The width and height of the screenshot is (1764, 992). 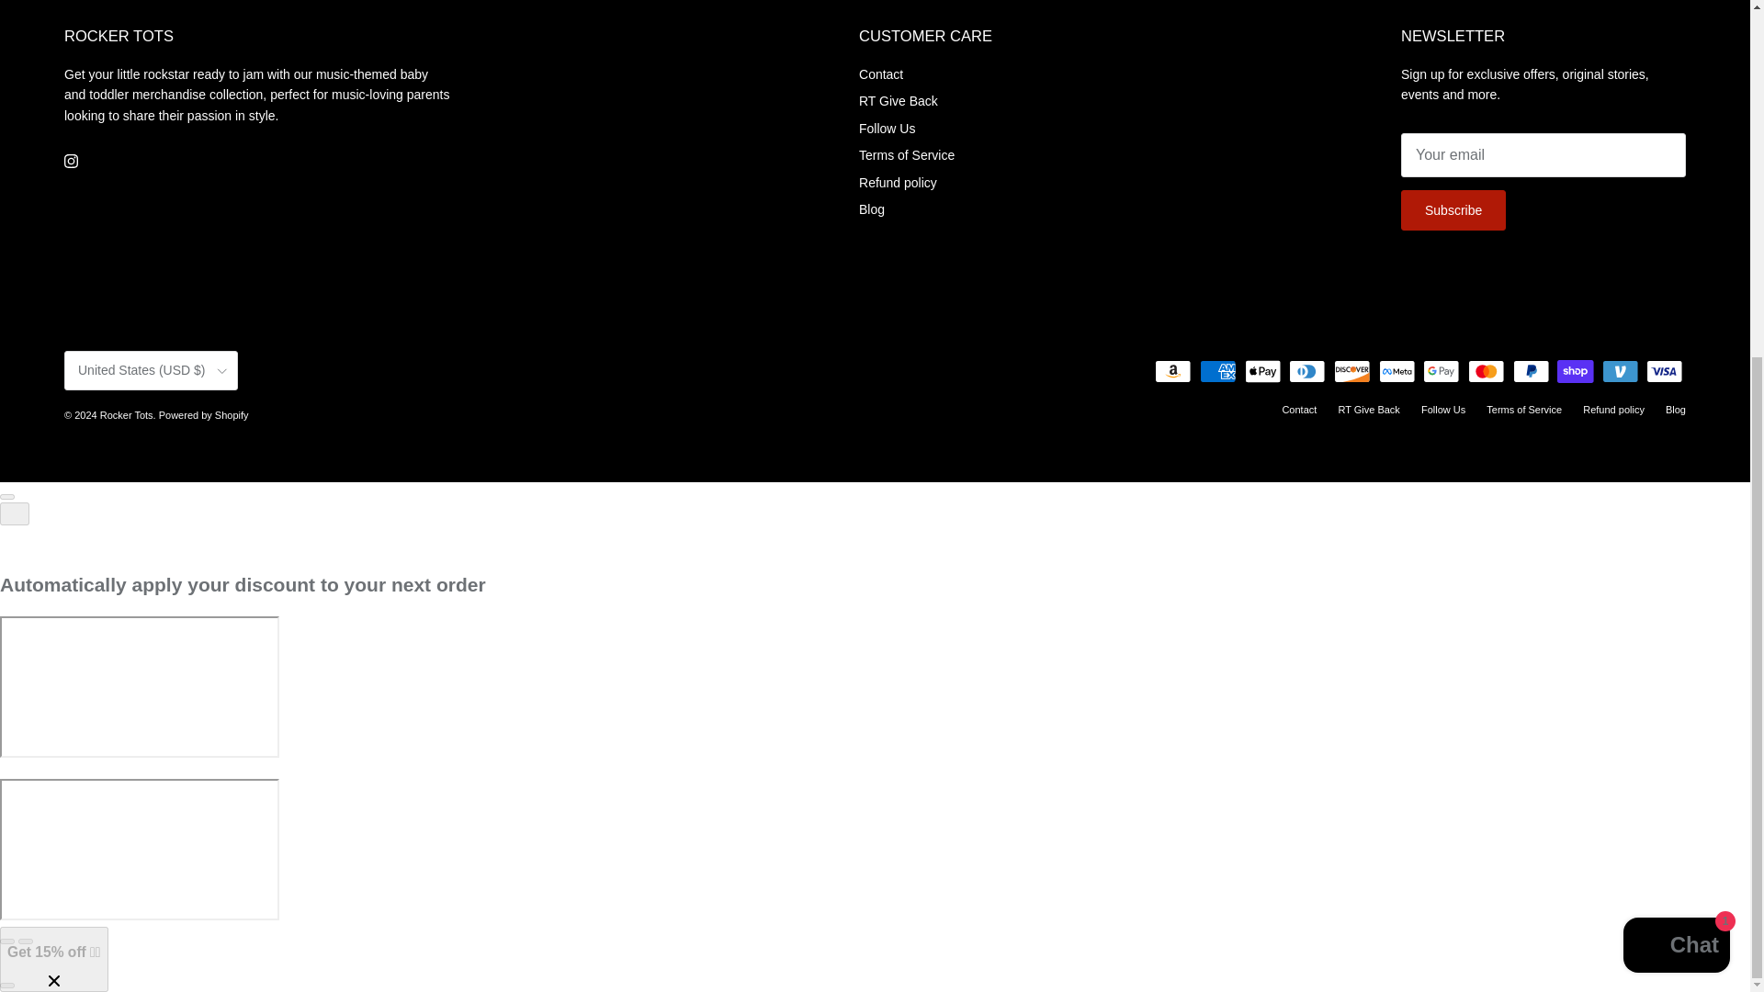 I want to click on Amazon, so click(x=1172, y=371).